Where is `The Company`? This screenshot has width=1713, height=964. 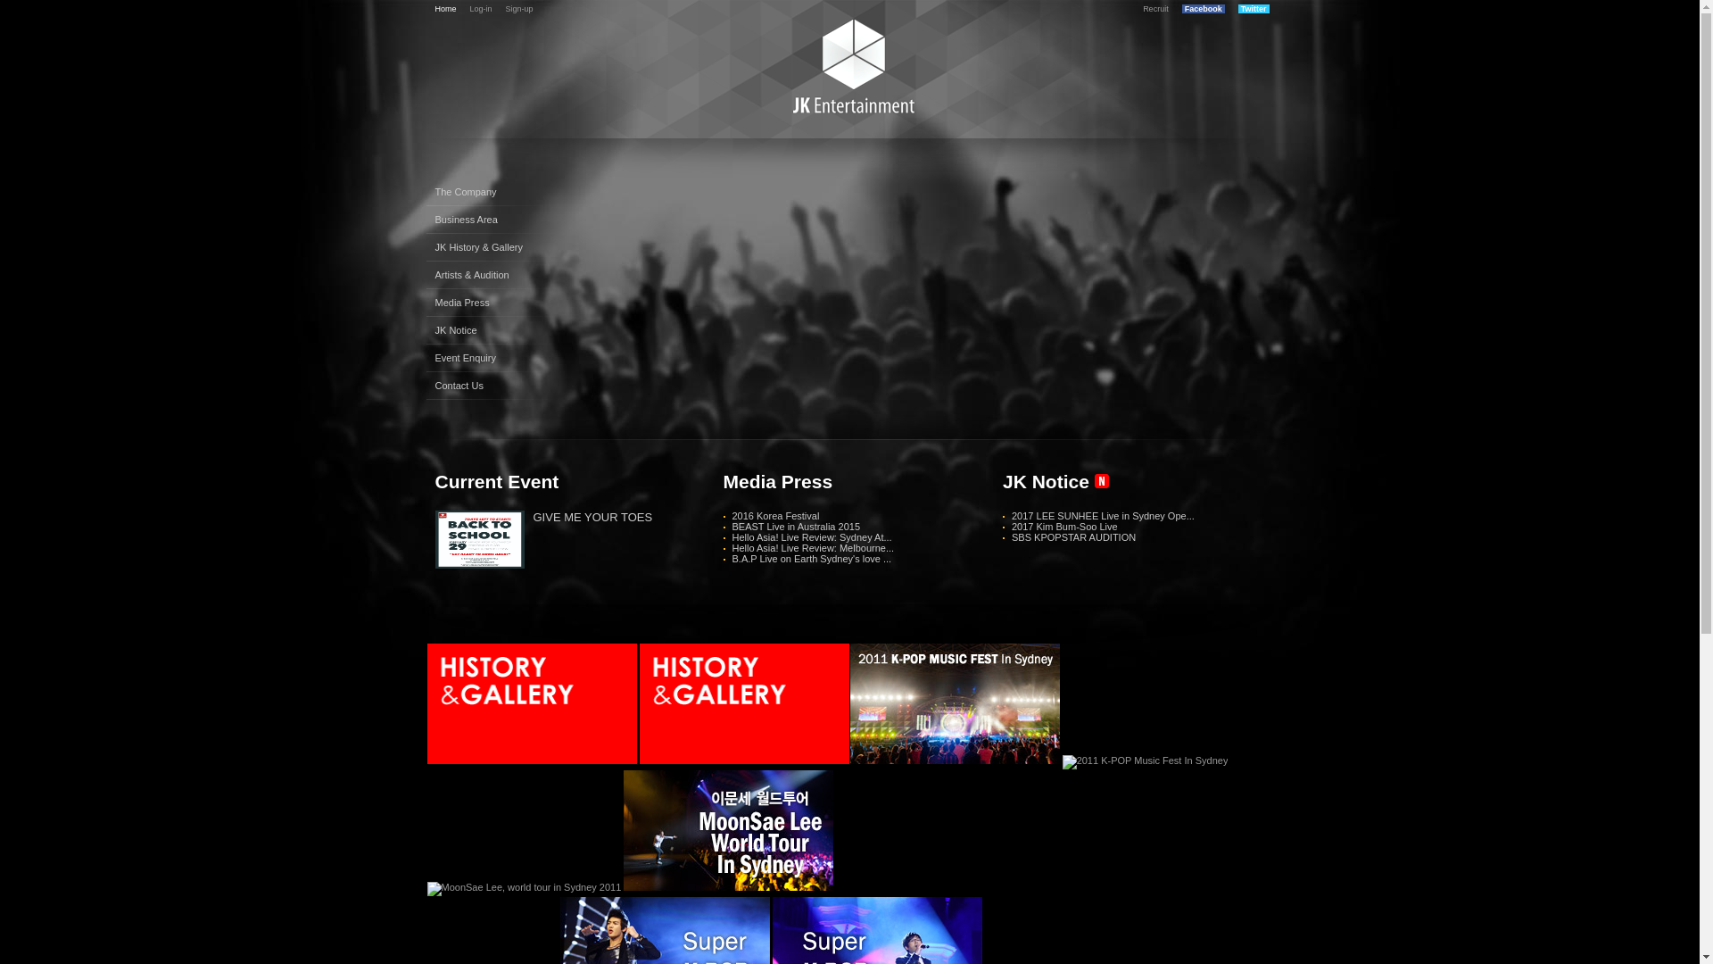
The Company is located at coordinates (493, 193).